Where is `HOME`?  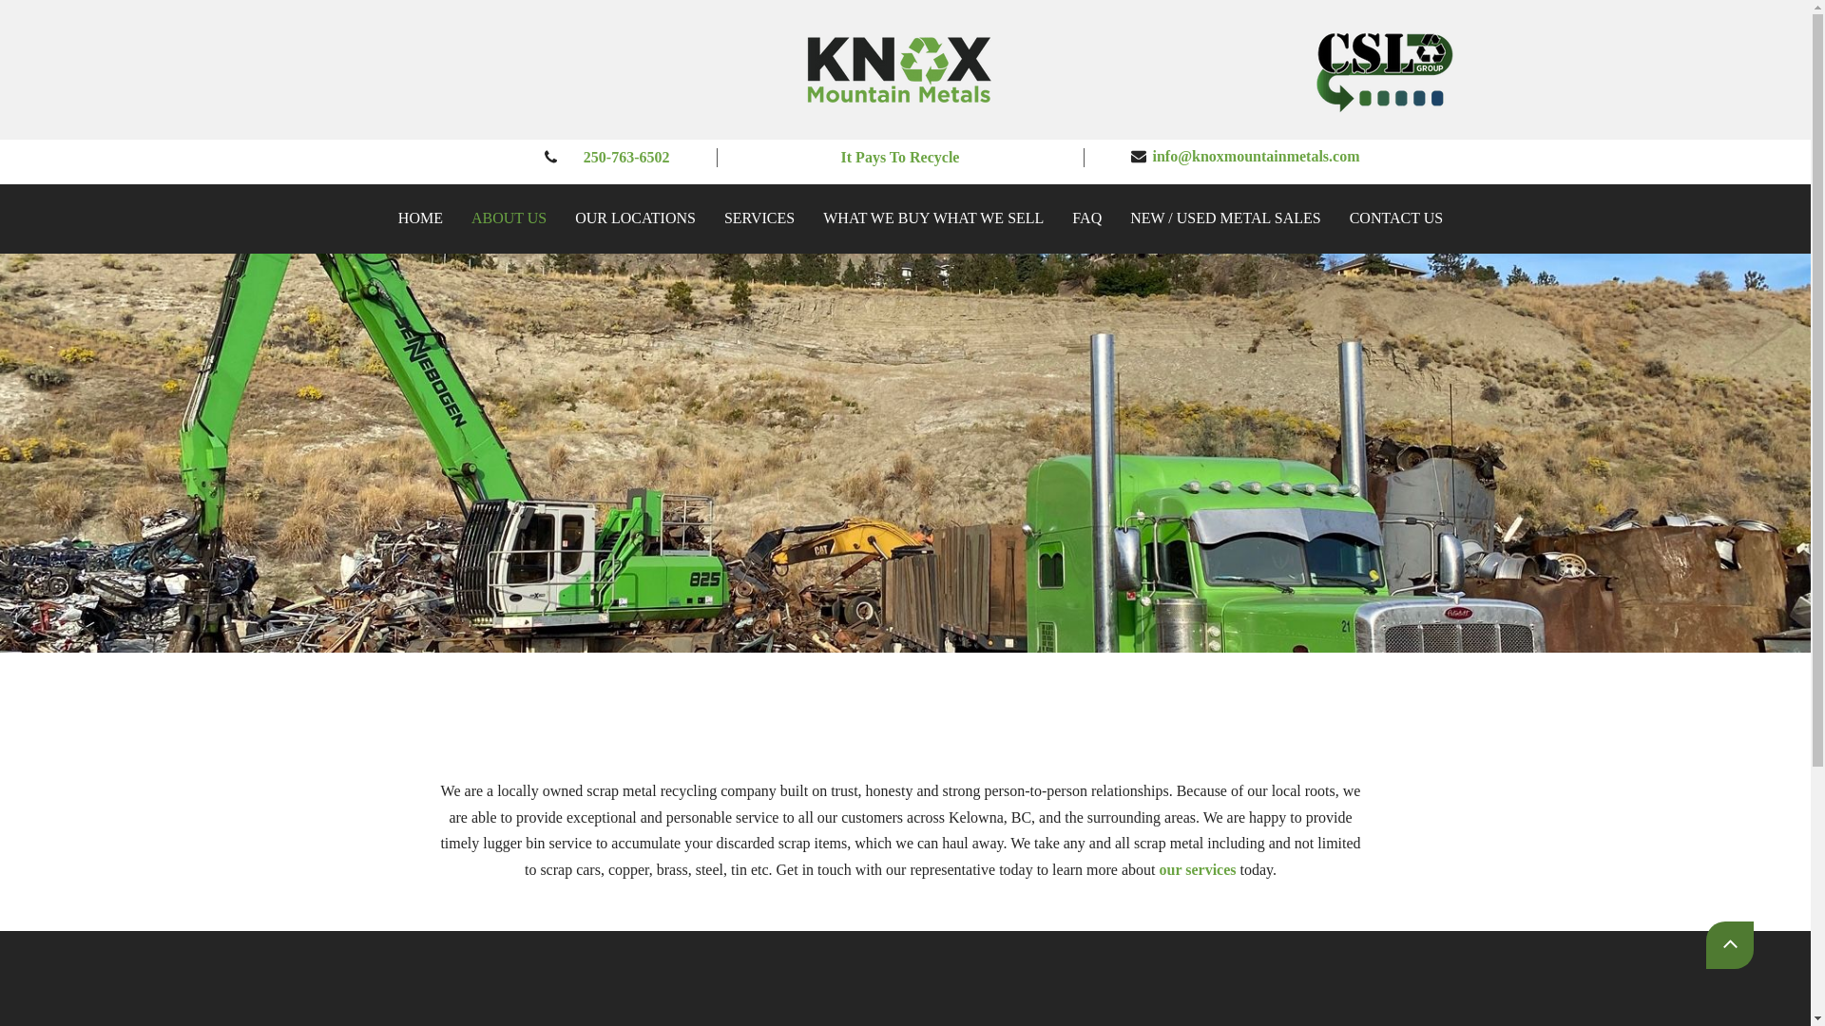
HOME is located at coordinates (420, 218).